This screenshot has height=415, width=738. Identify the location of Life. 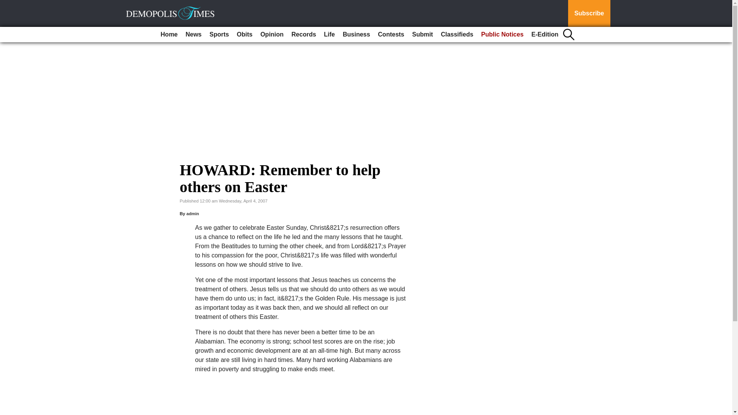
(329, 35).